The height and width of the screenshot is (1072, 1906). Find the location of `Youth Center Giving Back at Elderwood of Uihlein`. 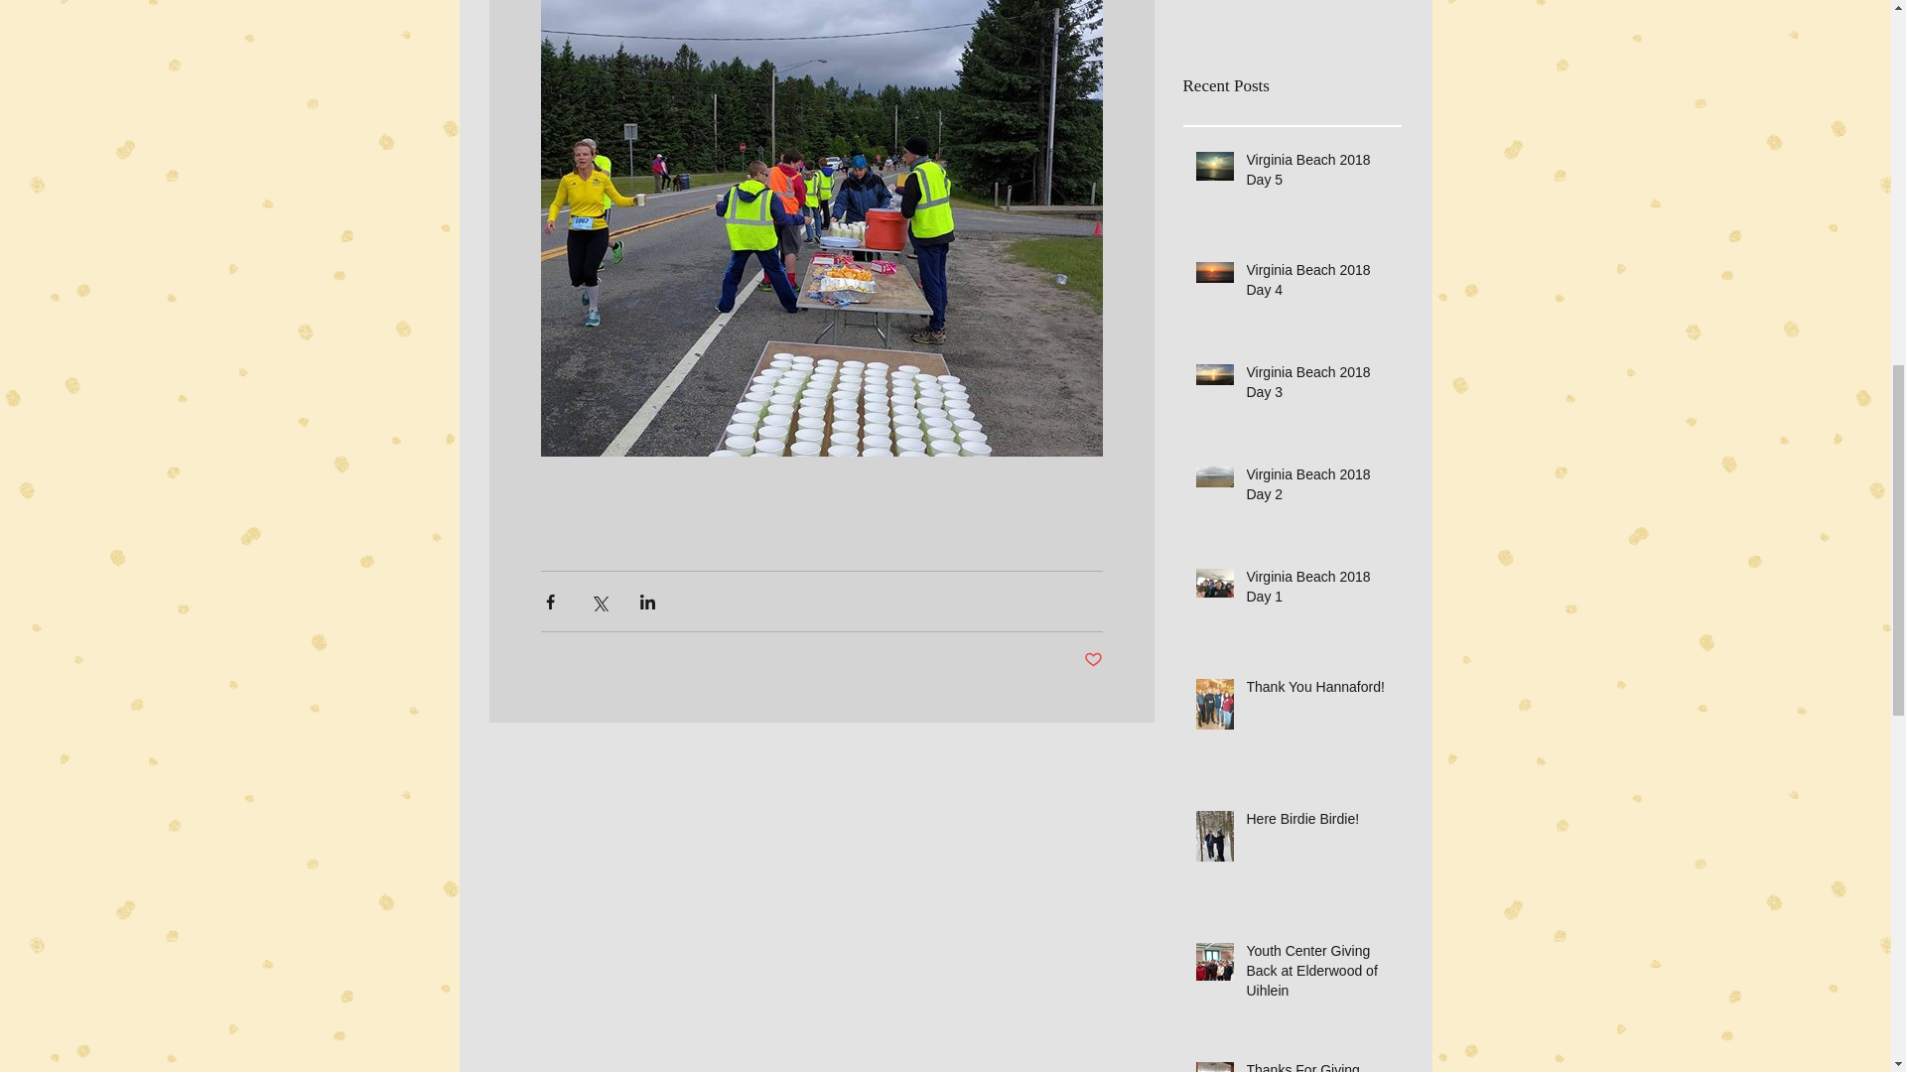

Youth Center Giving Back at Elderwood of Uihlein is located at coordinates (1317, 975).